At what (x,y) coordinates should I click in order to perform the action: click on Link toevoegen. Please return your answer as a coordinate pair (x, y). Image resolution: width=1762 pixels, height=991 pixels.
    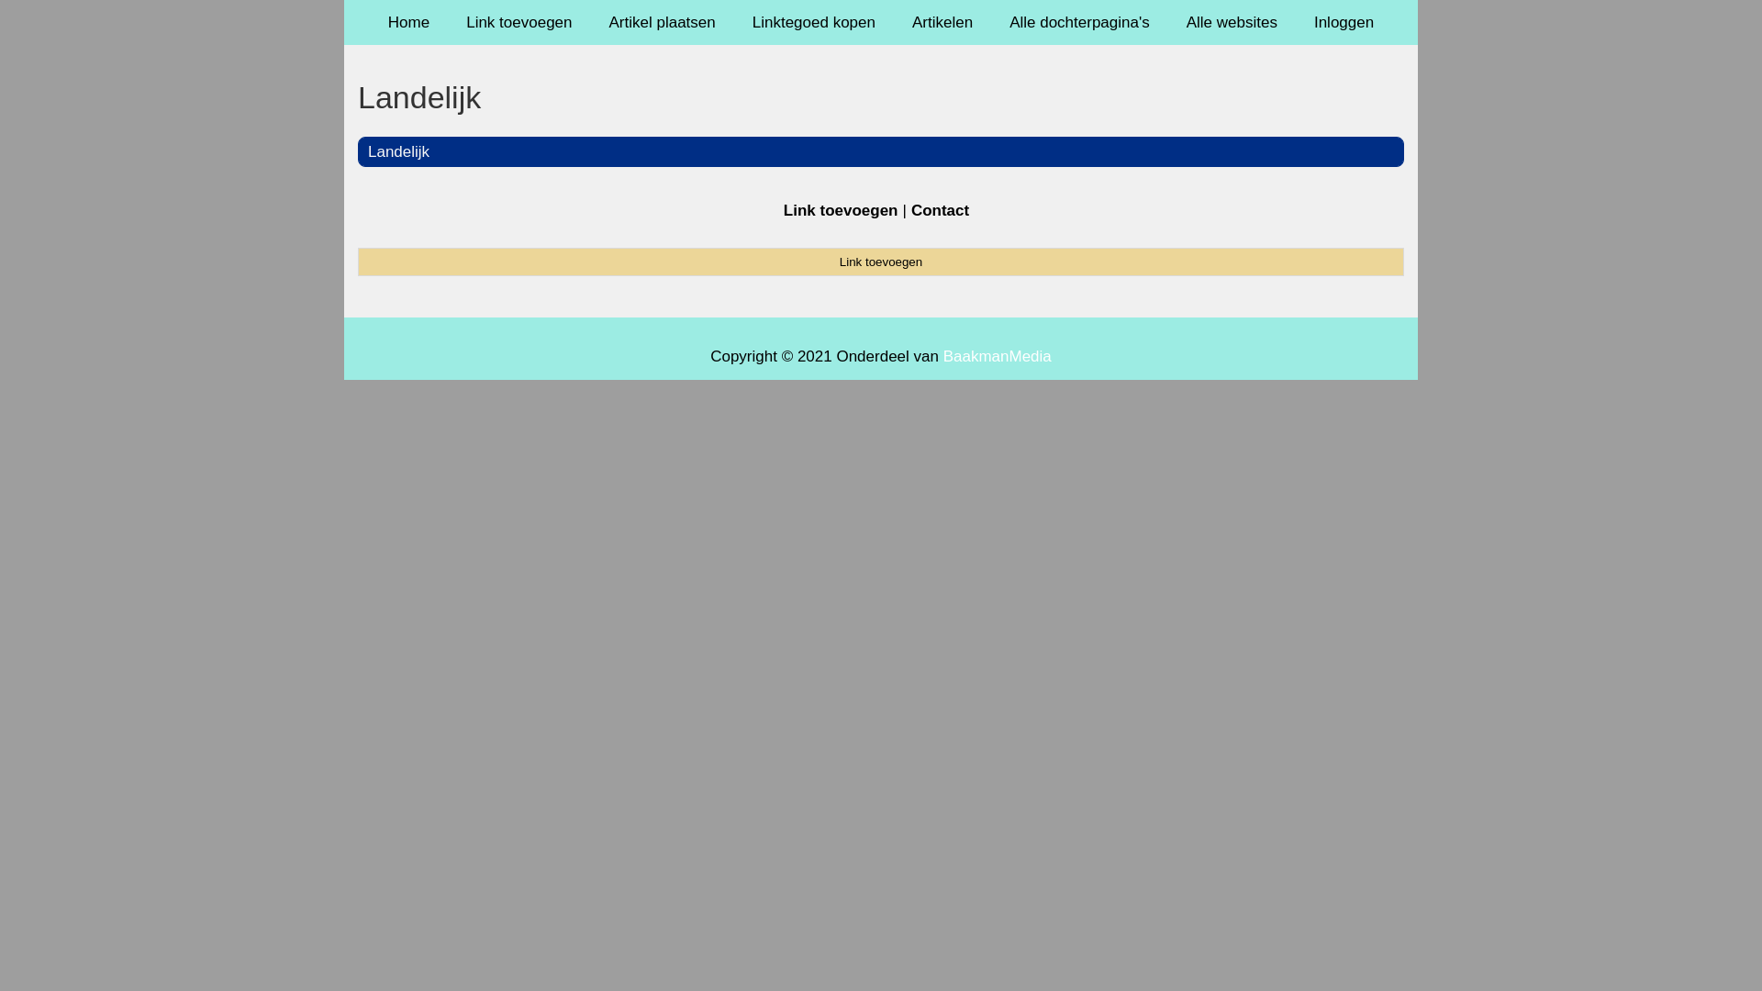
    Looking at the image, I should click on (519, 22).